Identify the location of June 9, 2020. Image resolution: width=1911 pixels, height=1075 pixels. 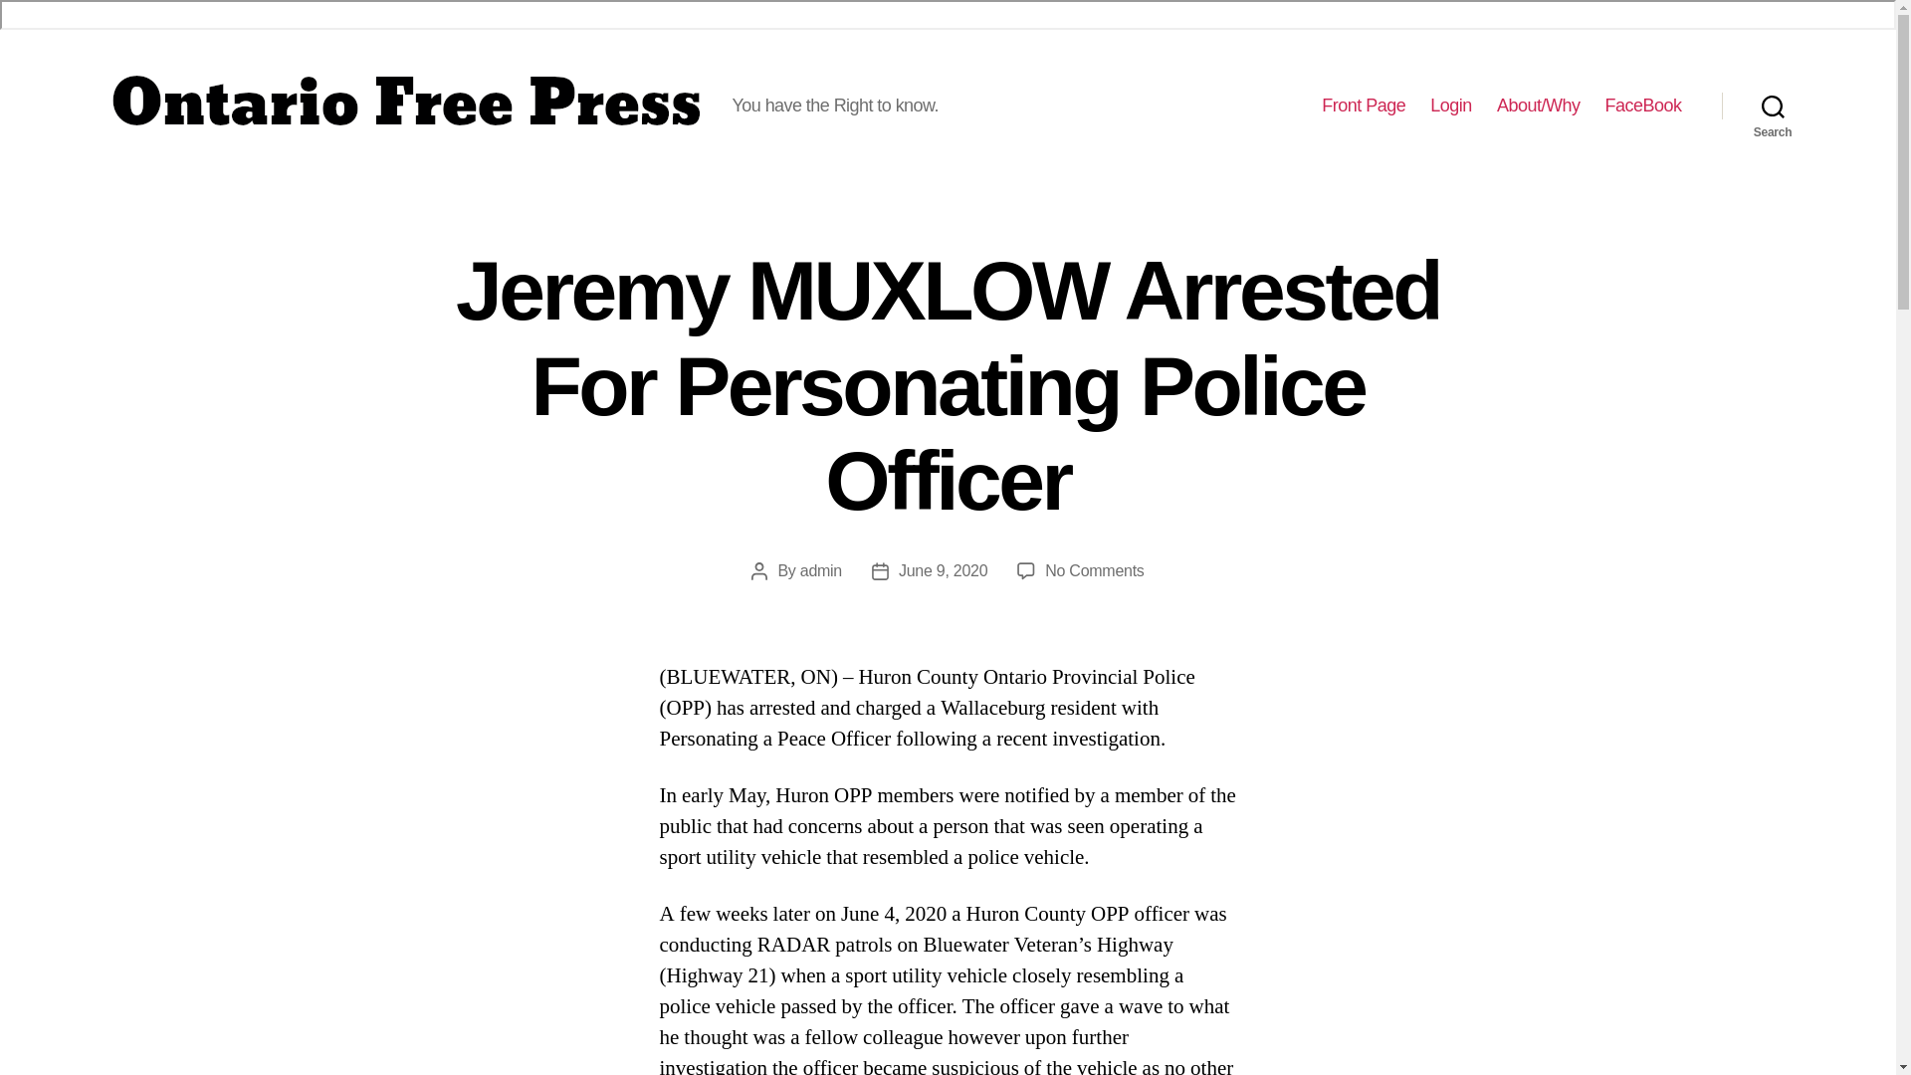
(943, 570).